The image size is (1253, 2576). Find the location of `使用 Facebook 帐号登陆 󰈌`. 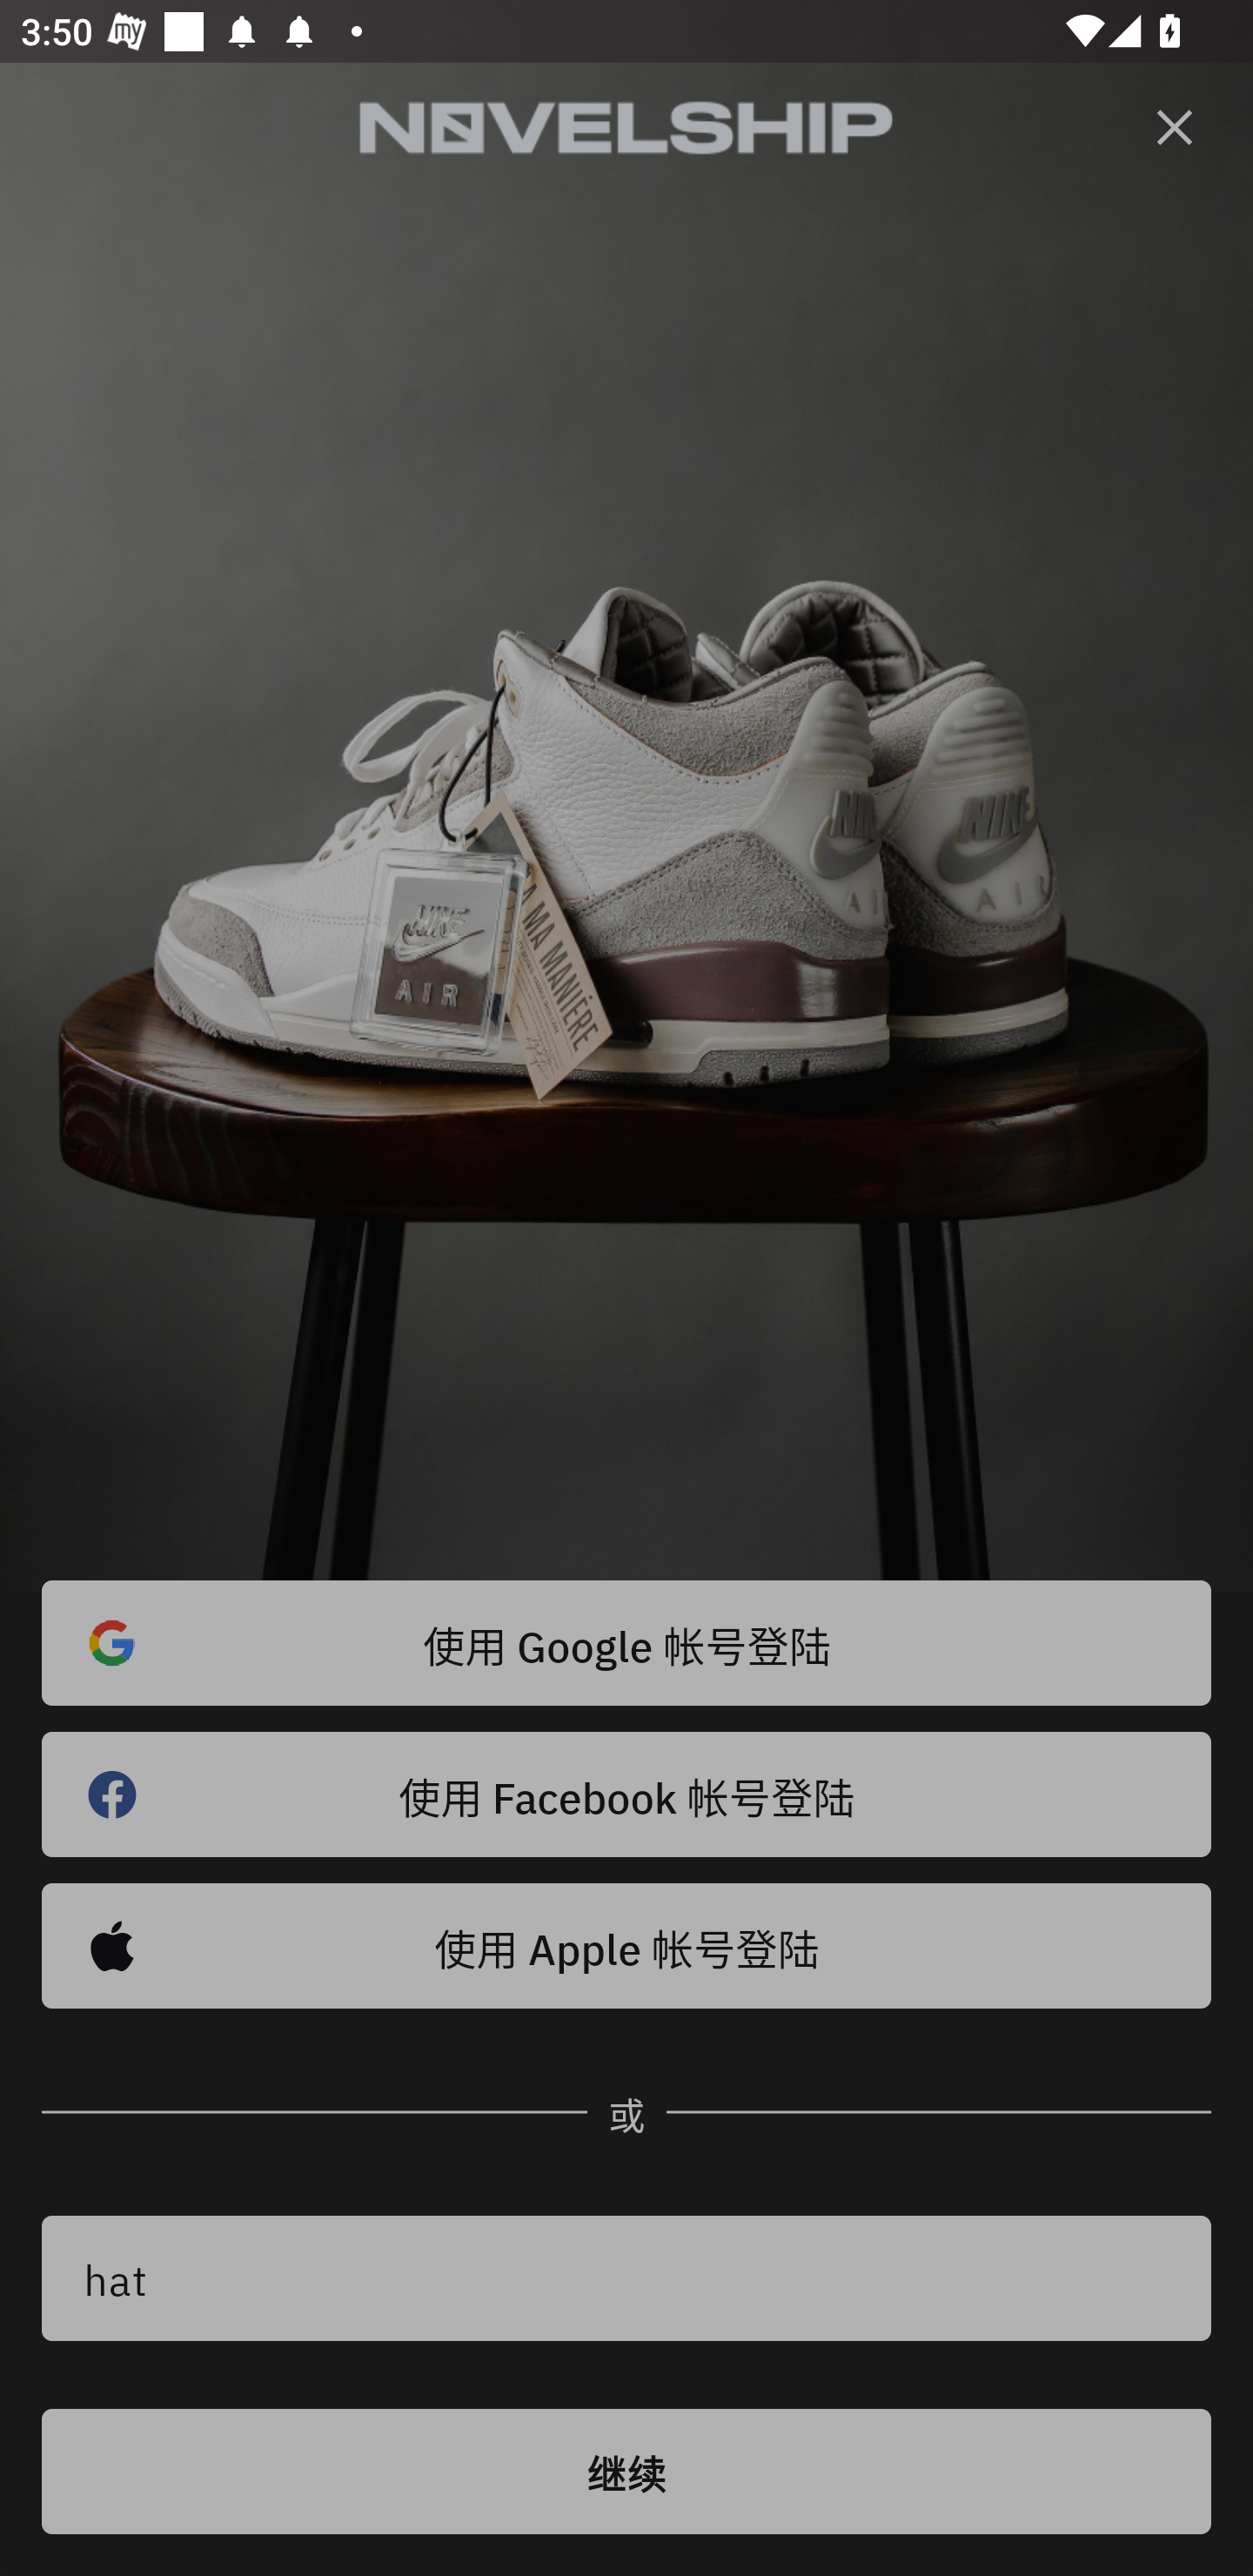

使用 Facebook 帐号登陆 󰈌 is located at coordinates (626, 1794).